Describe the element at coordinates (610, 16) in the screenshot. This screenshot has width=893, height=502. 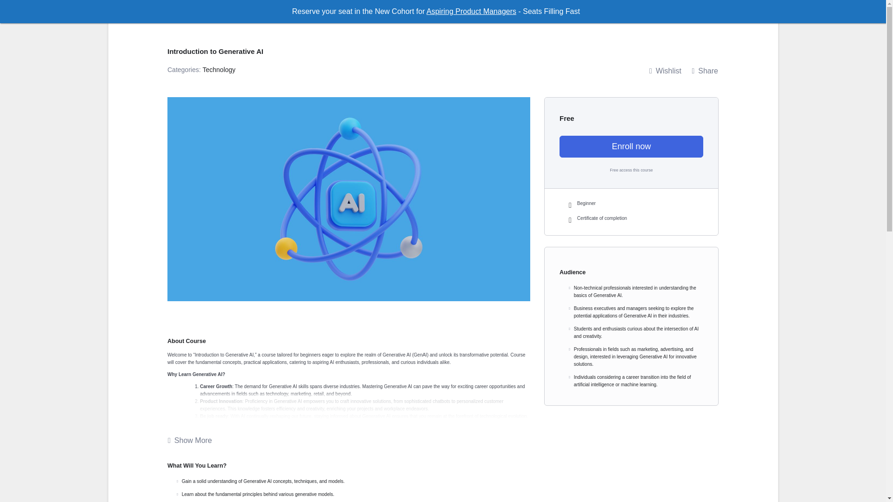
I see `Growth Sprints` at that location.